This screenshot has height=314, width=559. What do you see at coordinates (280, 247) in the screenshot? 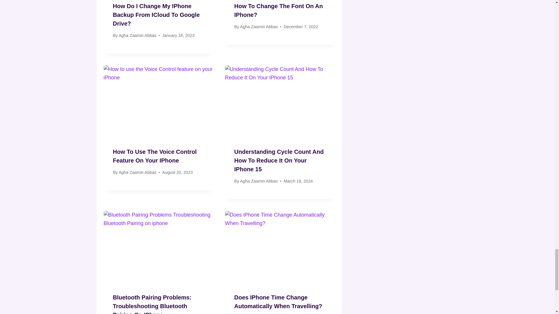
I see `Does iPhone Time Change Automatically When Travelling? 7` at bounding box center [280, 247].